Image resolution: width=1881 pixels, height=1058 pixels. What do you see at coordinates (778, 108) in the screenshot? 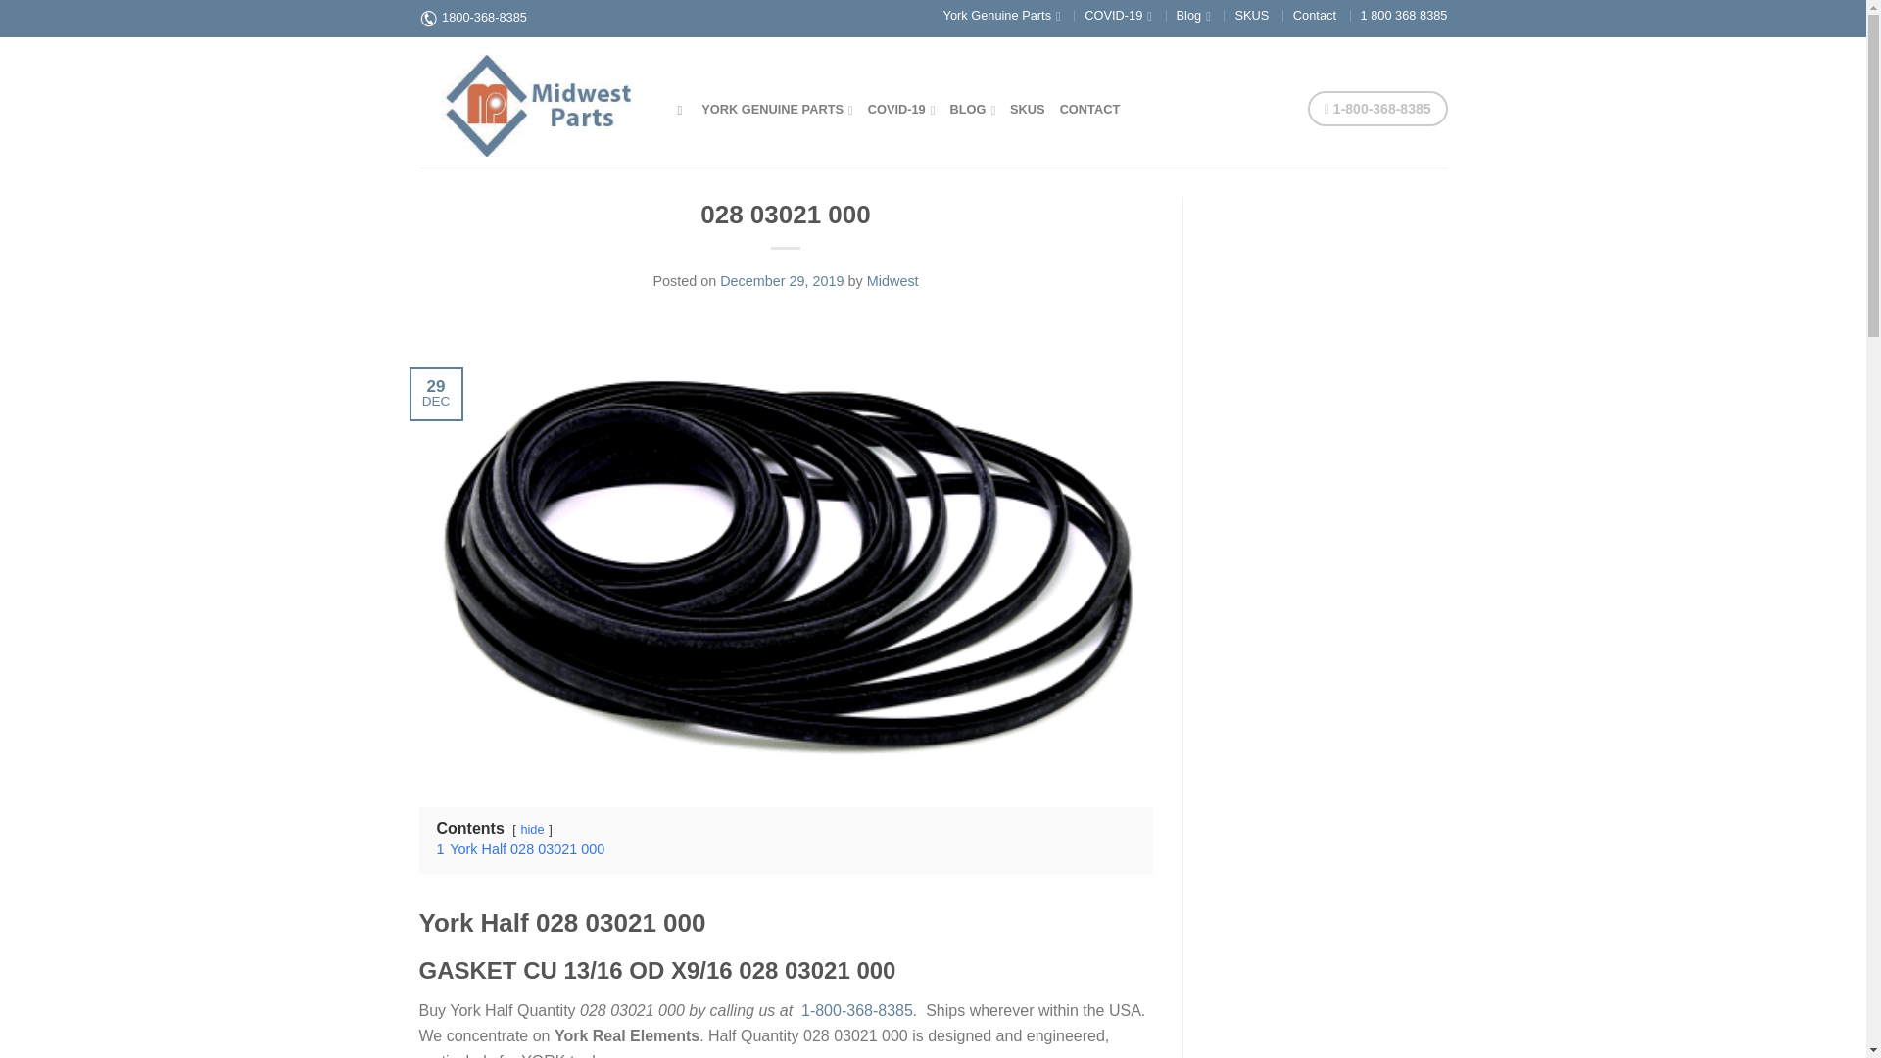
I see `YORK GENUINE PARTS` at bounding box center [778, 108].